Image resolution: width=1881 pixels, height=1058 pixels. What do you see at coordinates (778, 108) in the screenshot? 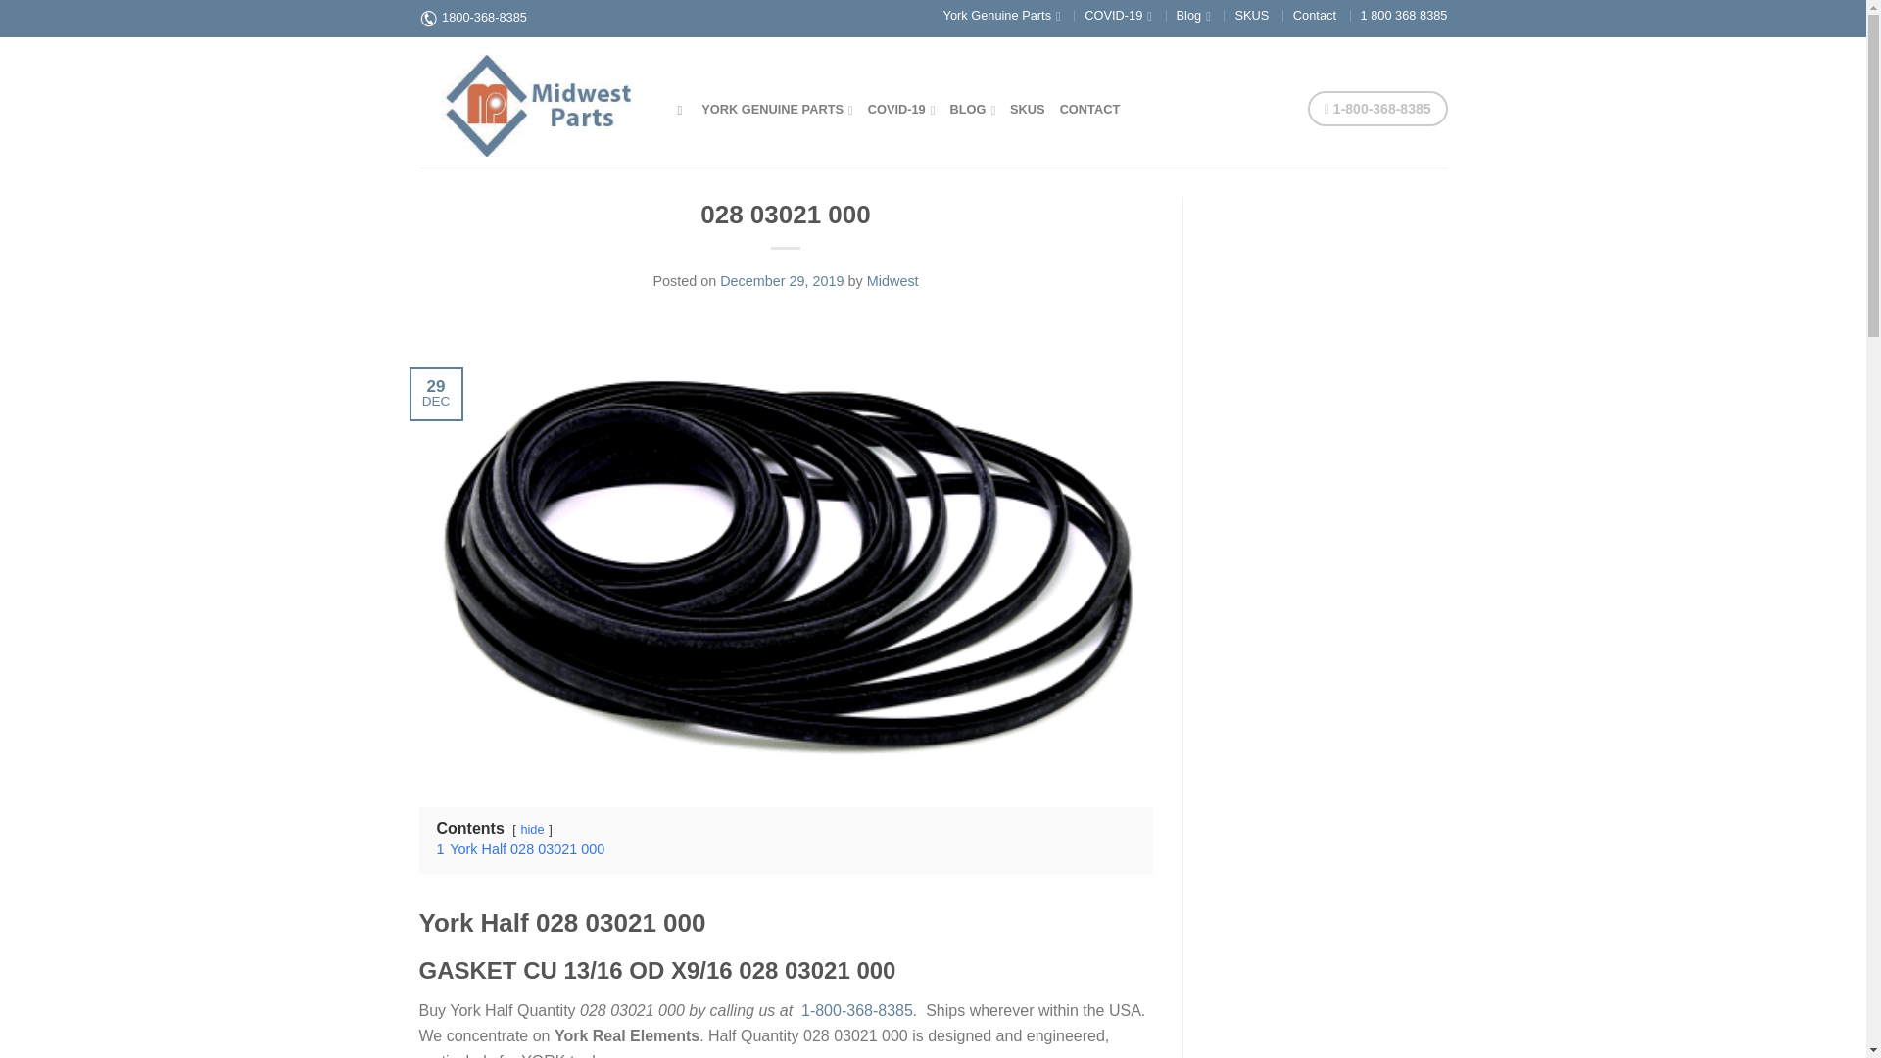
I see `YORK GENUINE PARTS` at bounding box center [778, 108].